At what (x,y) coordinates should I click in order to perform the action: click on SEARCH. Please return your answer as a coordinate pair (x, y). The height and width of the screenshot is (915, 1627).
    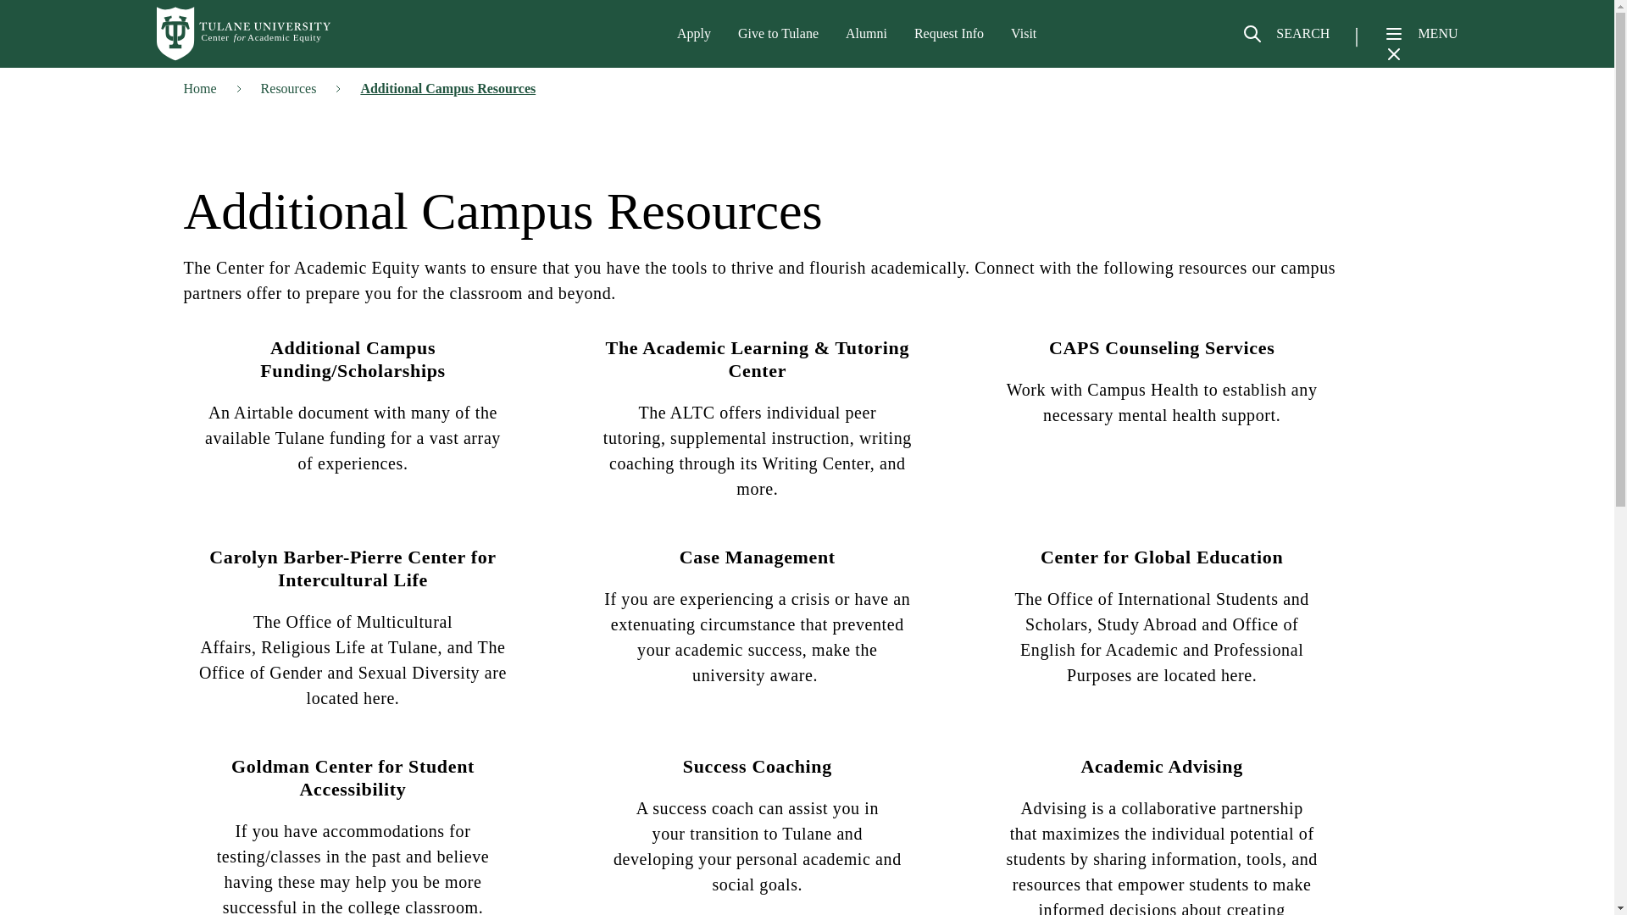
    Looking at the image, I should click on (1285, 41).